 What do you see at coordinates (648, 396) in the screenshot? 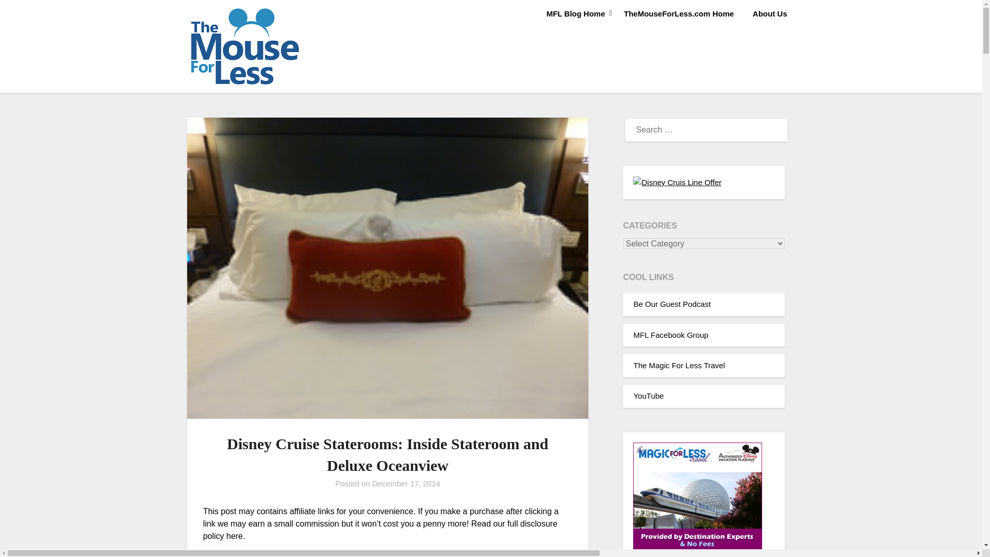
I see `TheMouseForLess You Tube Channel` at bounding box center [648, 396].